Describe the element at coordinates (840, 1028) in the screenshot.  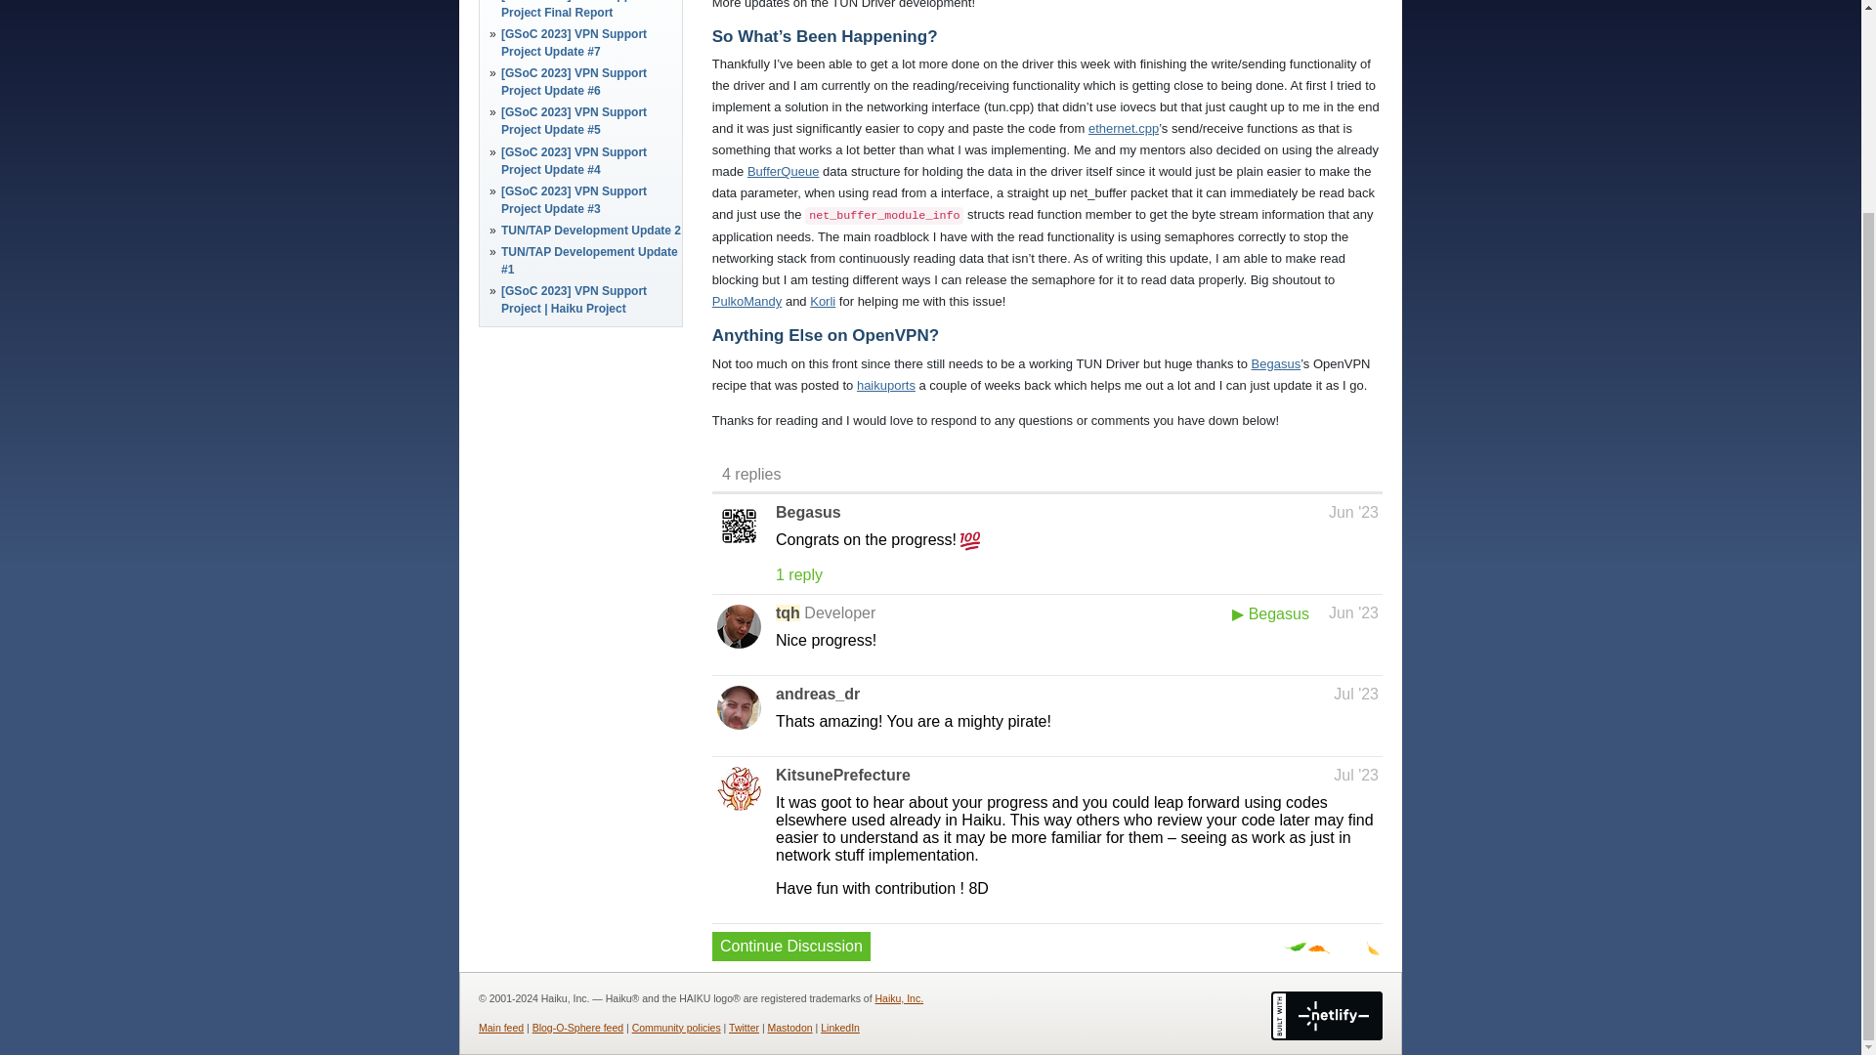
I see `LinkedIn` at that location.